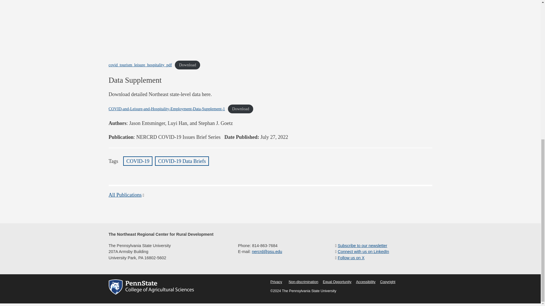  What do you see at coordinates (187, 65) in the screenshot?
I see `Download` at bounding box center [187, 65].